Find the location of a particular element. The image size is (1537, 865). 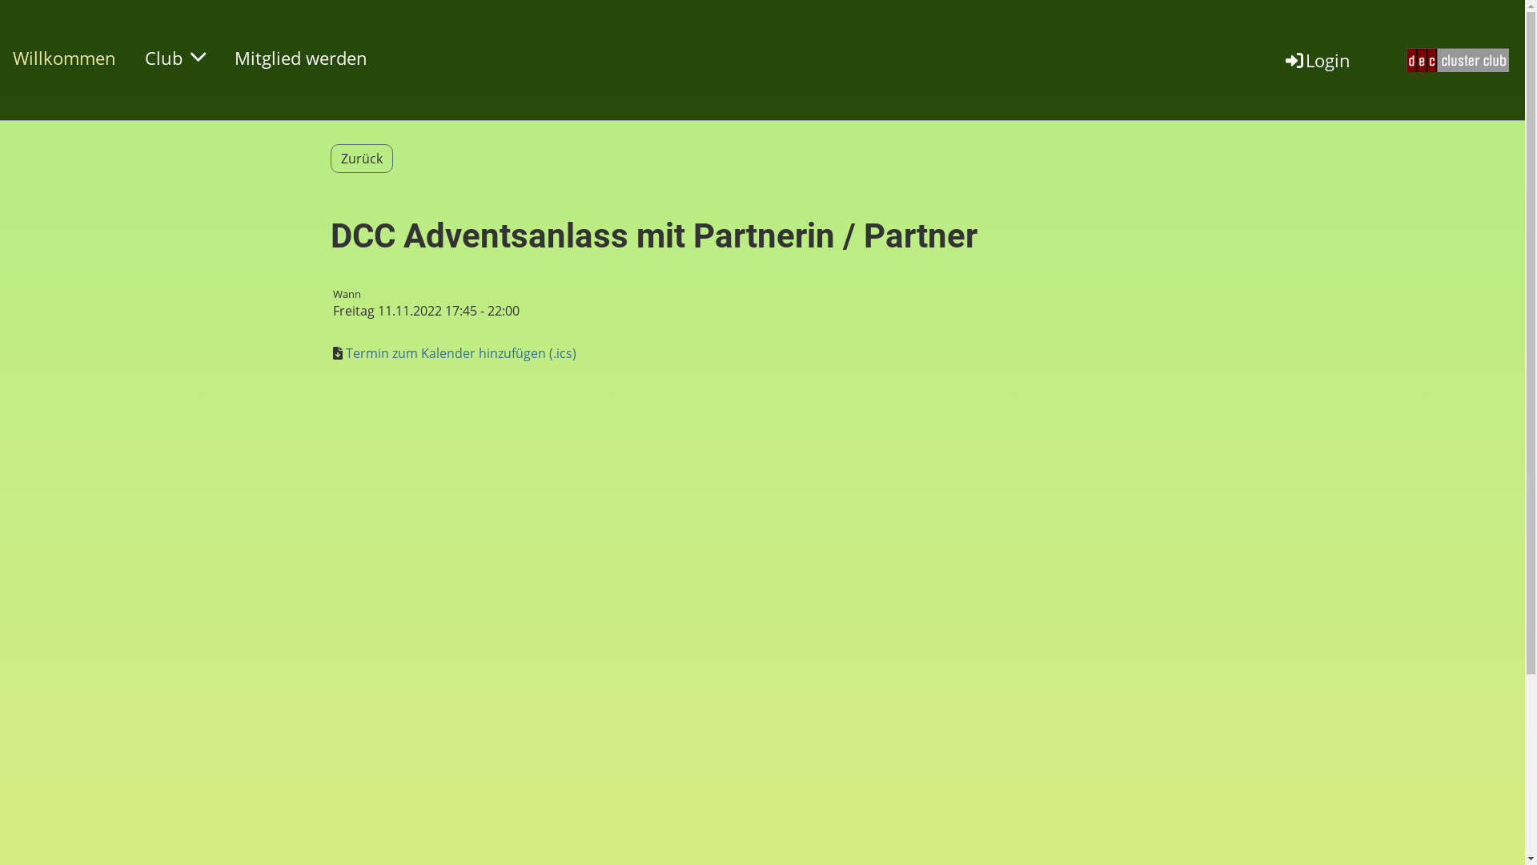

Willkommen is located at coordinates (64, 58).